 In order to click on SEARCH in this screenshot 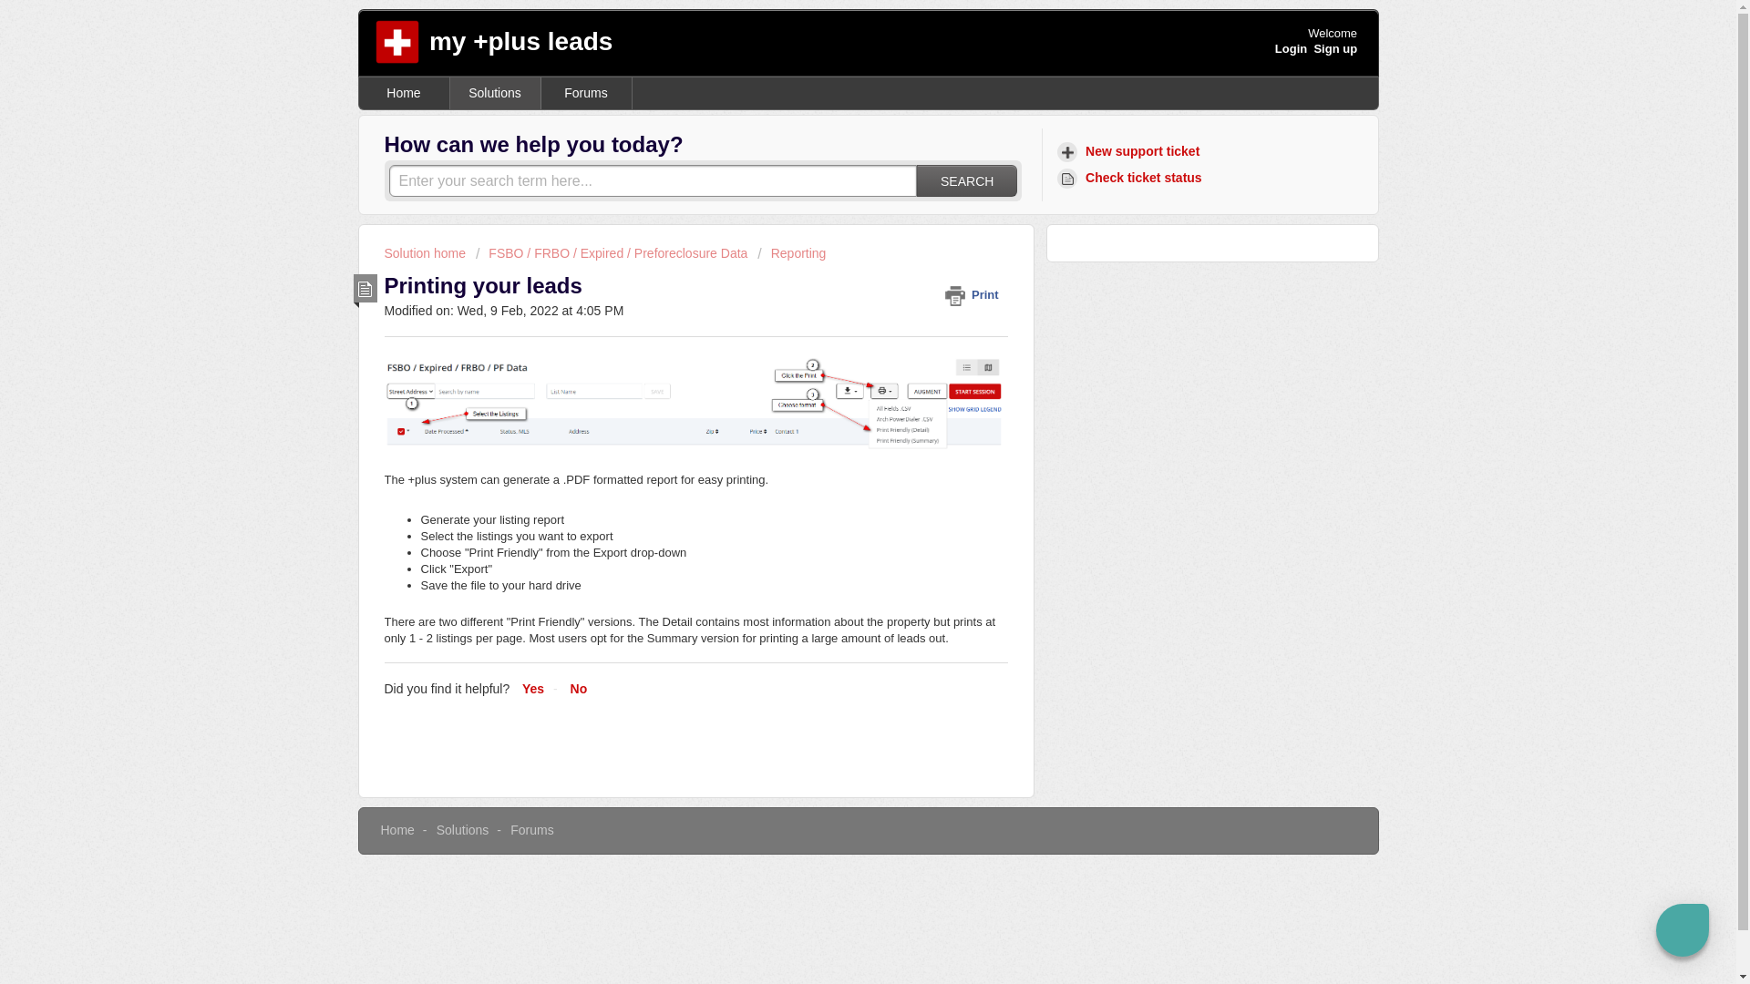, I will do `click(966, 180)`.